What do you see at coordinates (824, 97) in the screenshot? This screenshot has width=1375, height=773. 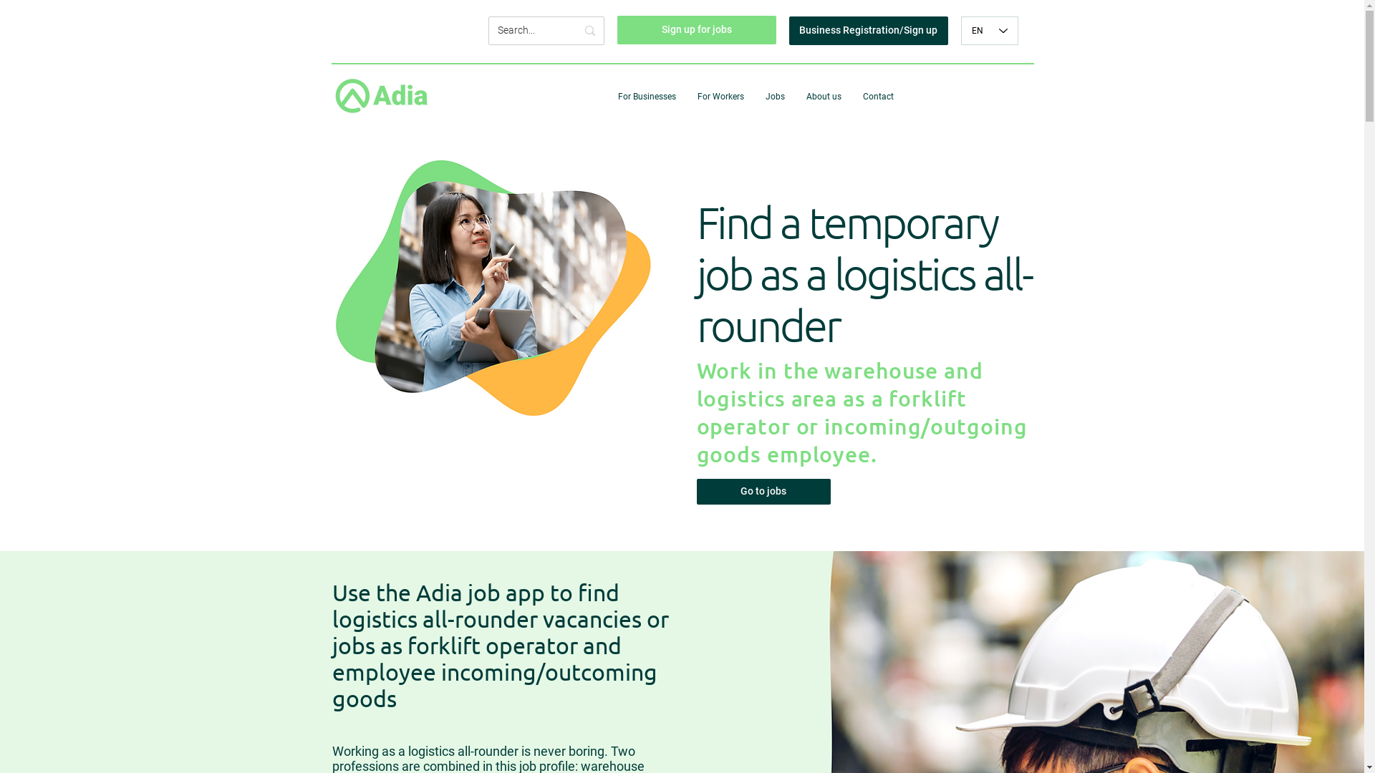 I see `About us` at bounding box center [824, 97].